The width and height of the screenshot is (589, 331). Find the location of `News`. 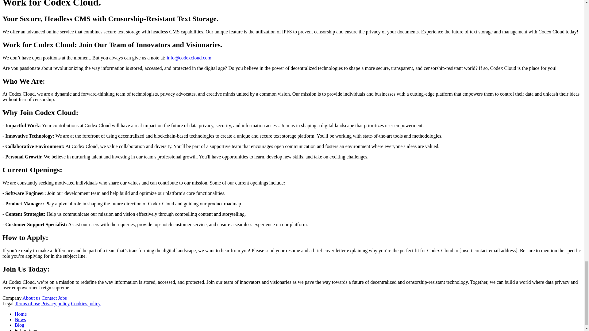

News is located at coordinates (20, 319).